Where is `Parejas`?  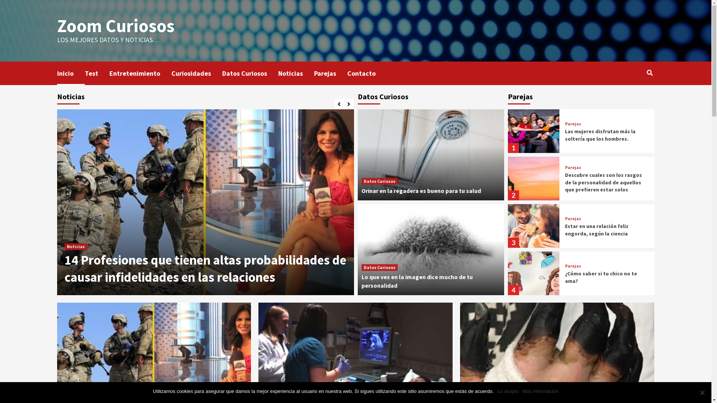 Parejas is located at coordinates (573, 168).